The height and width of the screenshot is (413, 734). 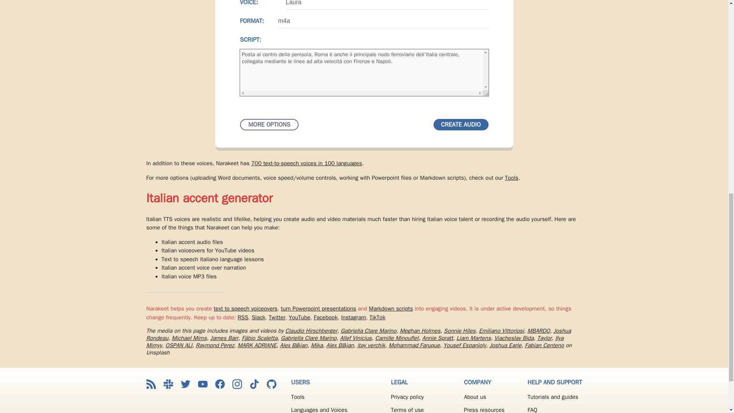 What do you see at coordinates (258, 317) in the screenshot?
I see `Slack` at bounding box center [258, 317].